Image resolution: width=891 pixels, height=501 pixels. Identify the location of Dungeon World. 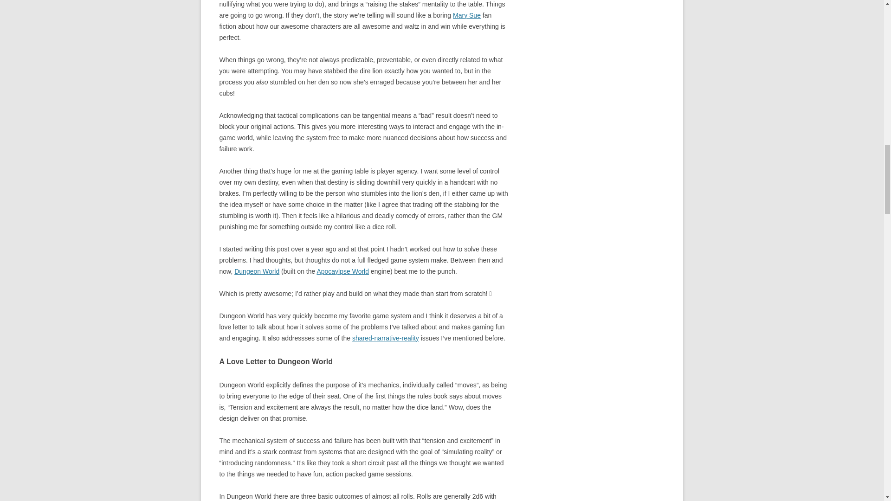
(257, 271).